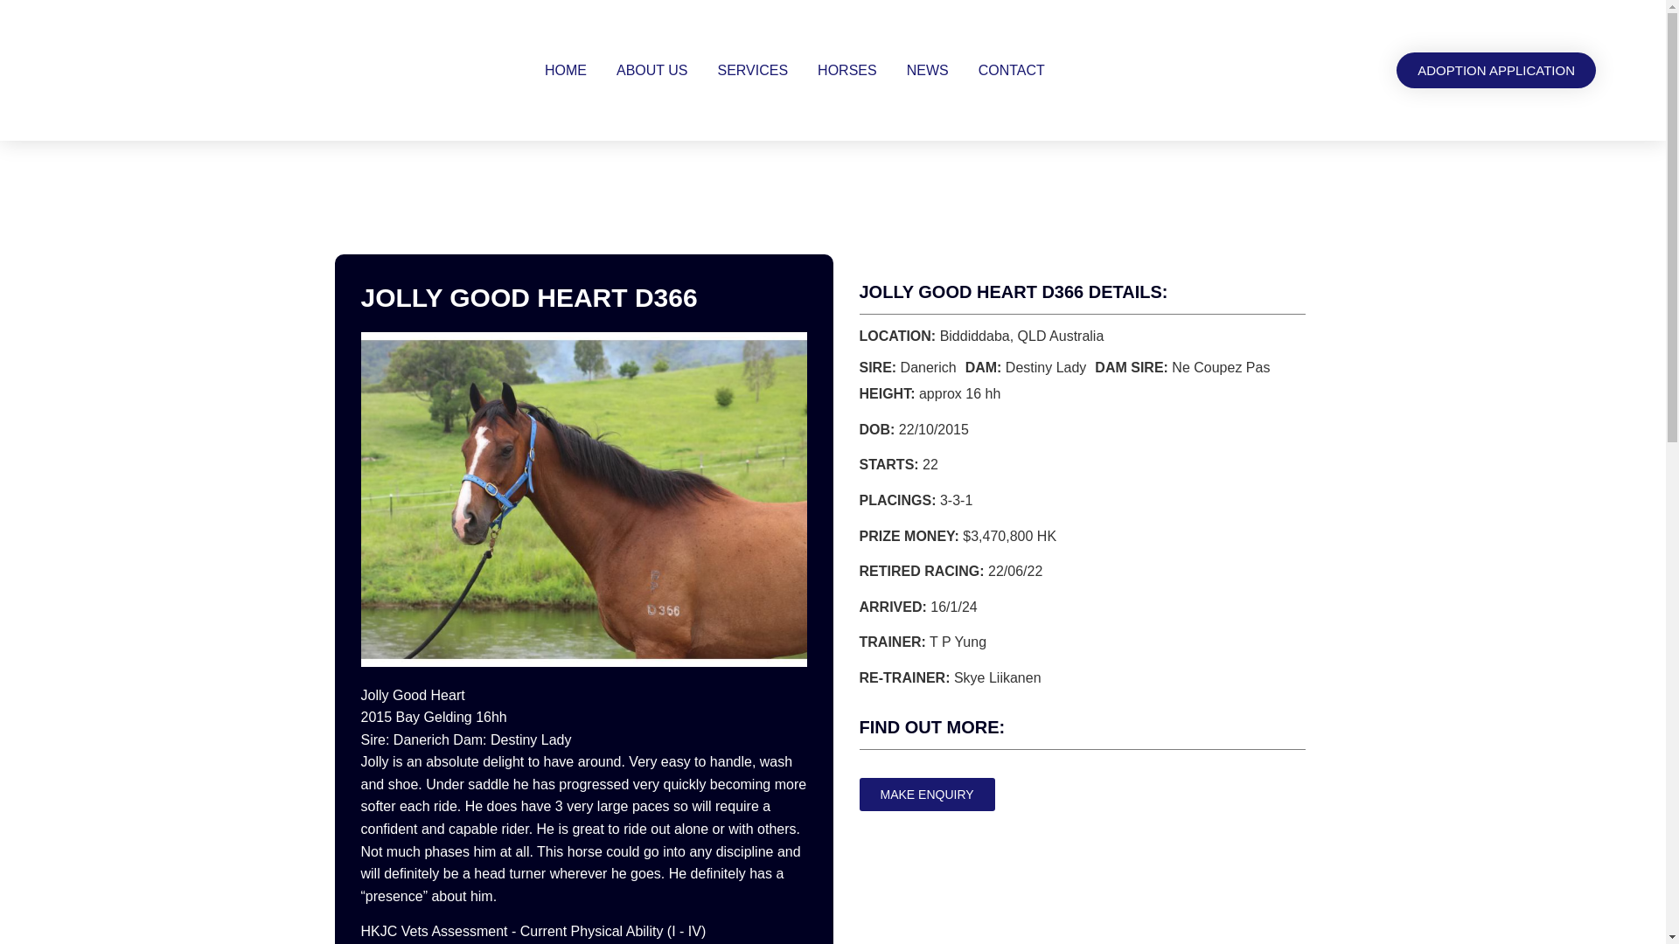  Describe the element at coordinates (927, 70) in the screenshot. I see `NEWS` at that location.